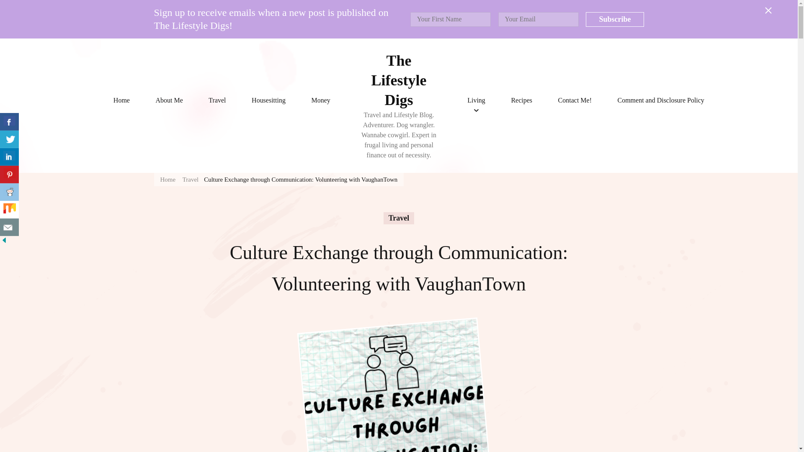 The width and height of the screenshot is (804, 452). I want to click on Home, so click(121, 100).